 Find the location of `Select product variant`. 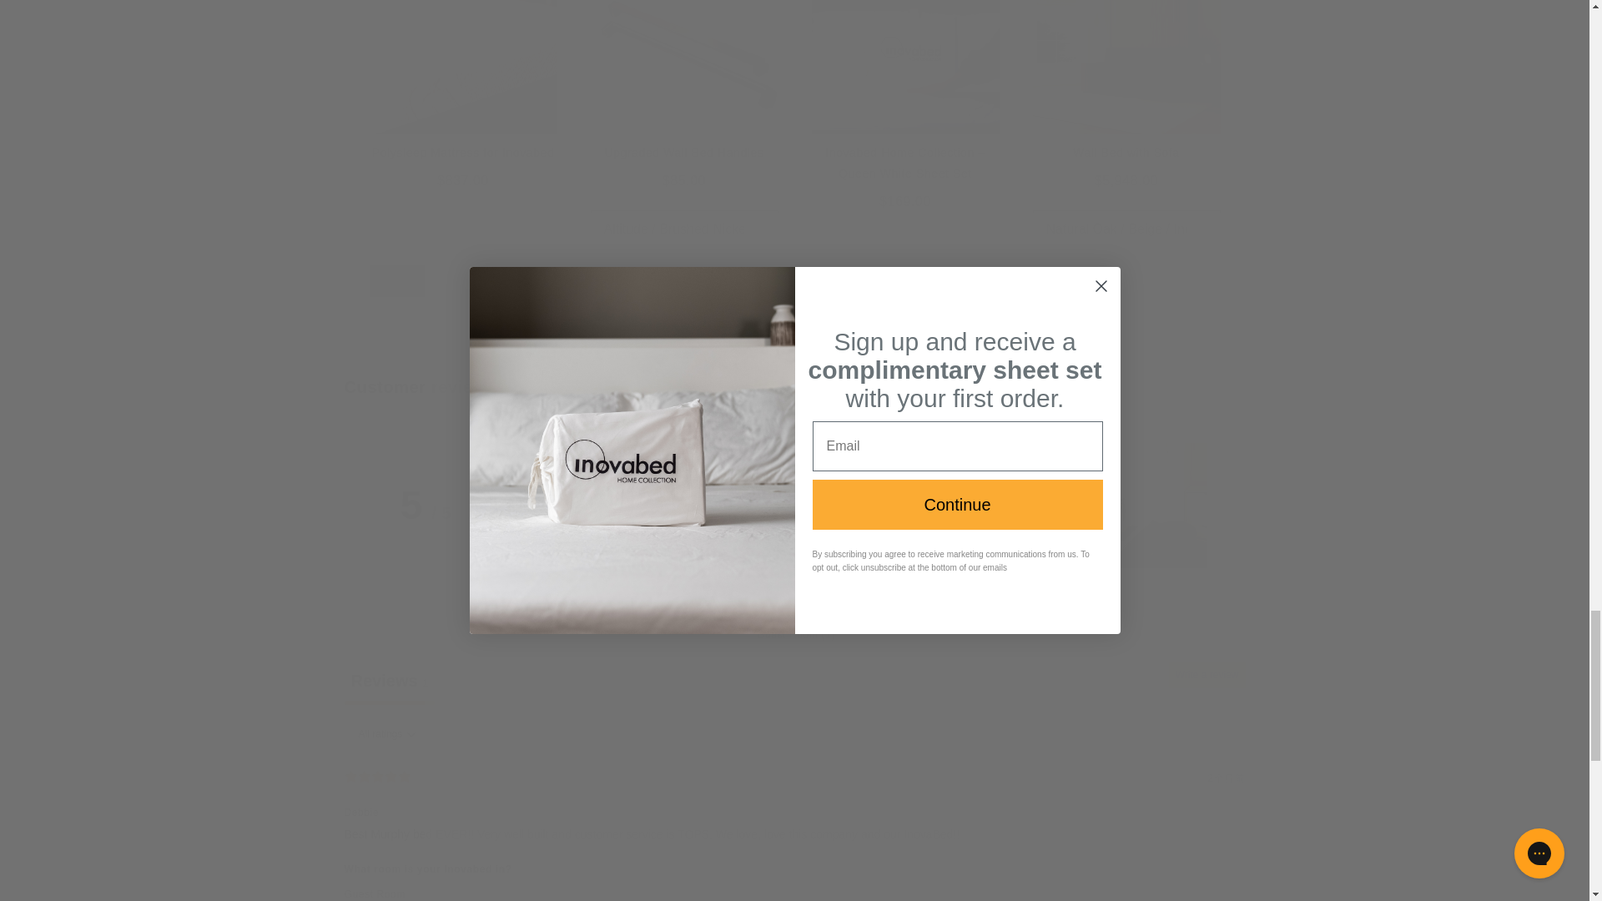

Select product variant is located at coordinates (684, 229).